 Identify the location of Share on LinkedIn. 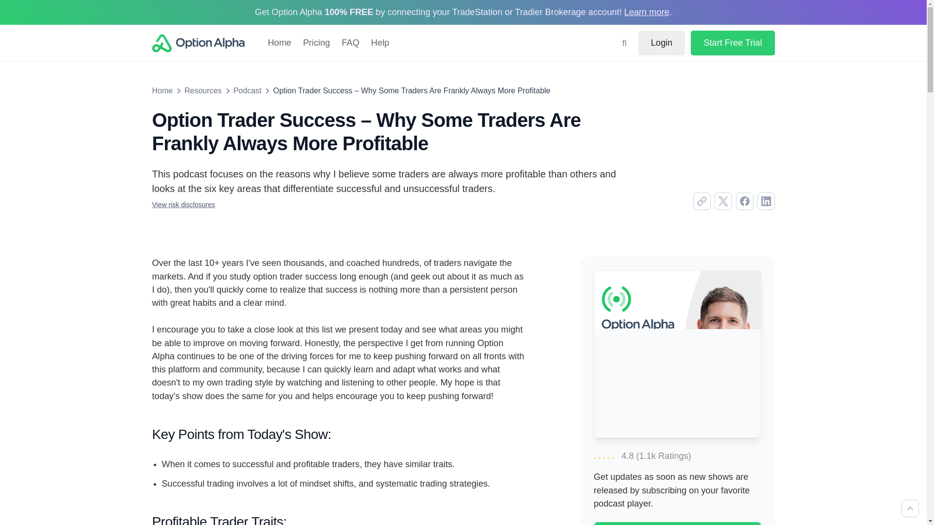
(765, 201).